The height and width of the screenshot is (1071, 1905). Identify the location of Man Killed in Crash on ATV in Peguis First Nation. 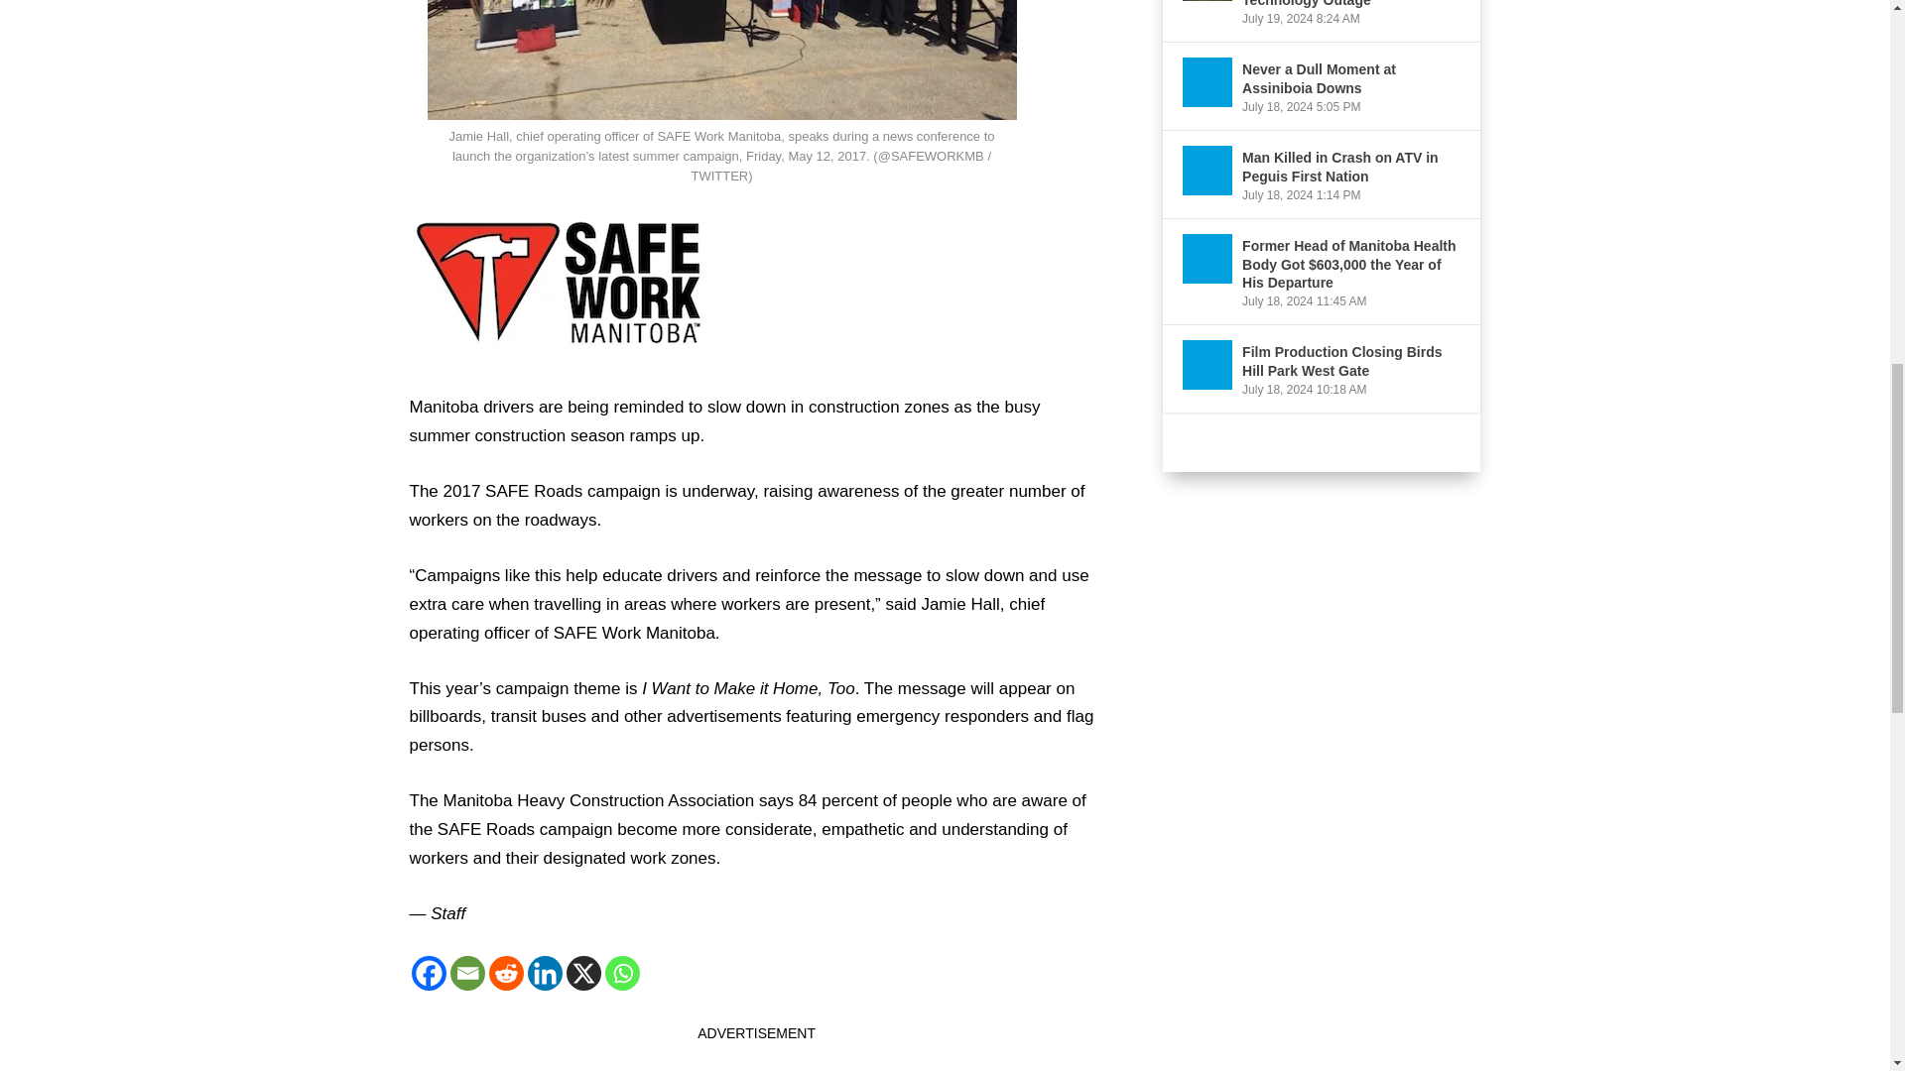
(1207, 170).